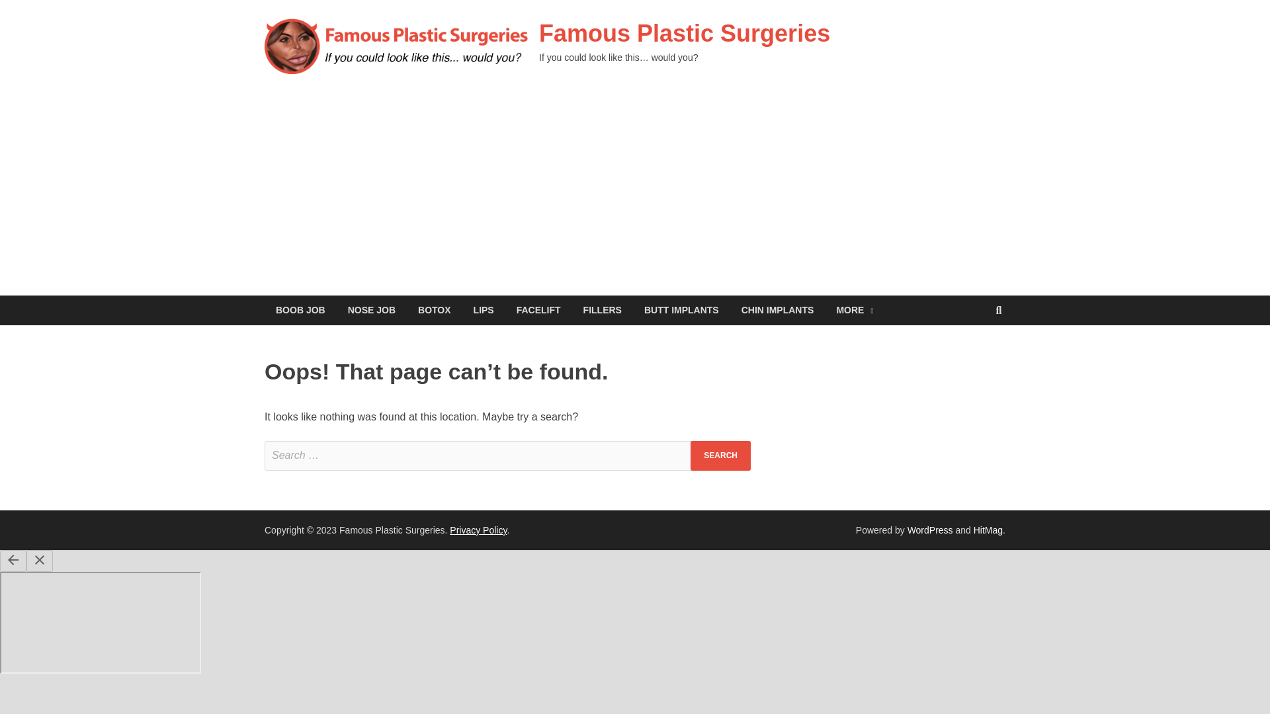 The image size is (1270, 714). Describe the element at coordinates (538, 311) in the screenshot. I see `FACELIFT` at that location.